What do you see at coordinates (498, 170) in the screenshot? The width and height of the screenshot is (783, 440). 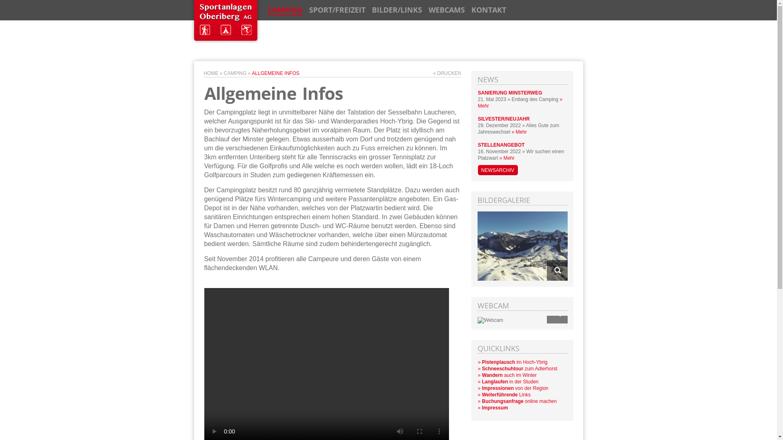 I see `NEWSARCHIV` at bounding box center [498, 170].